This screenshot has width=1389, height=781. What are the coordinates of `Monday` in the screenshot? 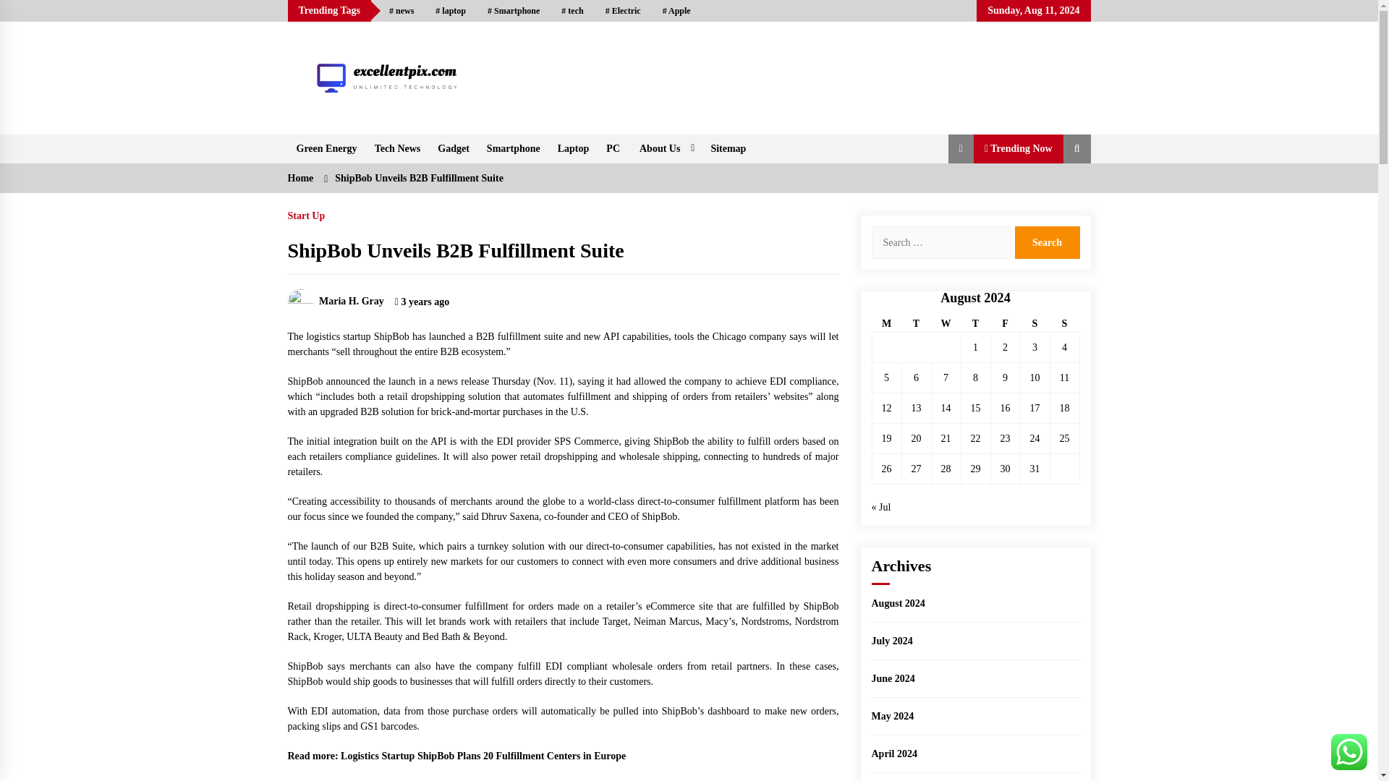 It's located at (887, 324).